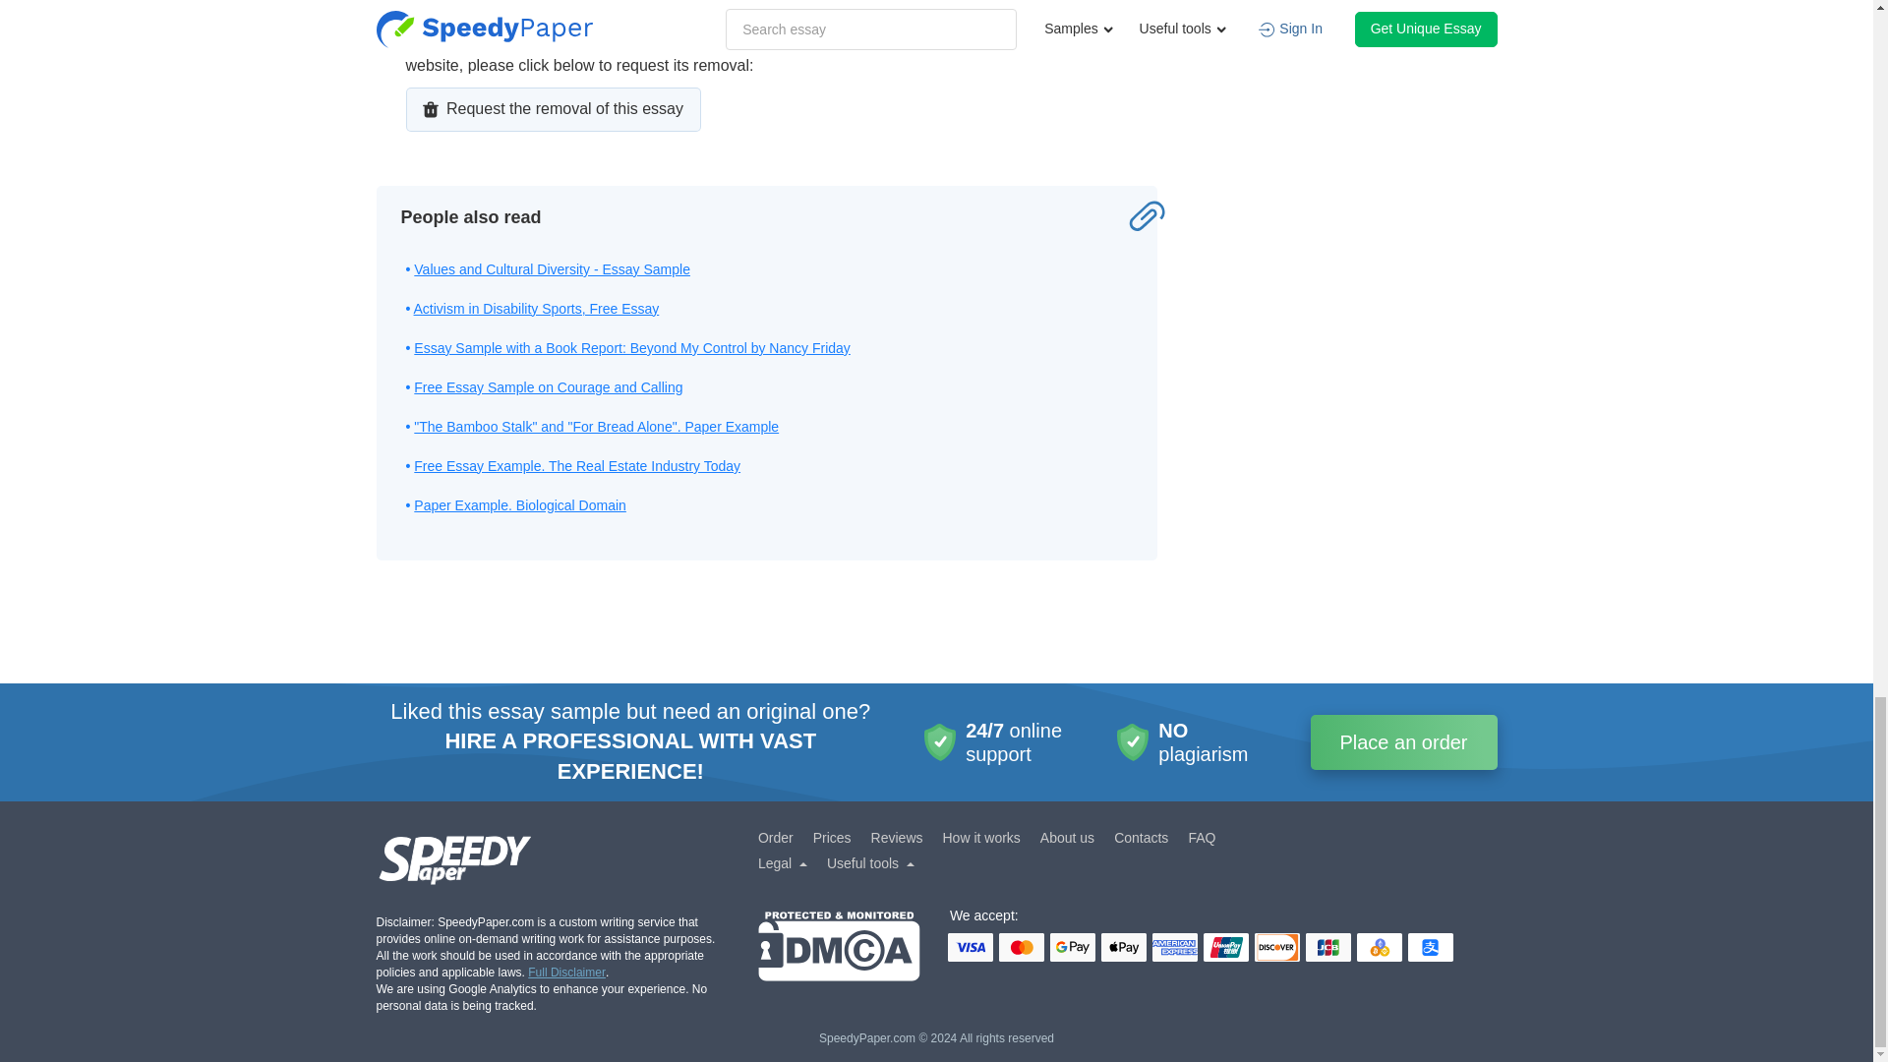 The height and width of the screenshot is (1062, 1888). What do you see at coordinates (1123, 948) in the screenshot?
I see `apple-pay` at bounding box center [1123, 948].